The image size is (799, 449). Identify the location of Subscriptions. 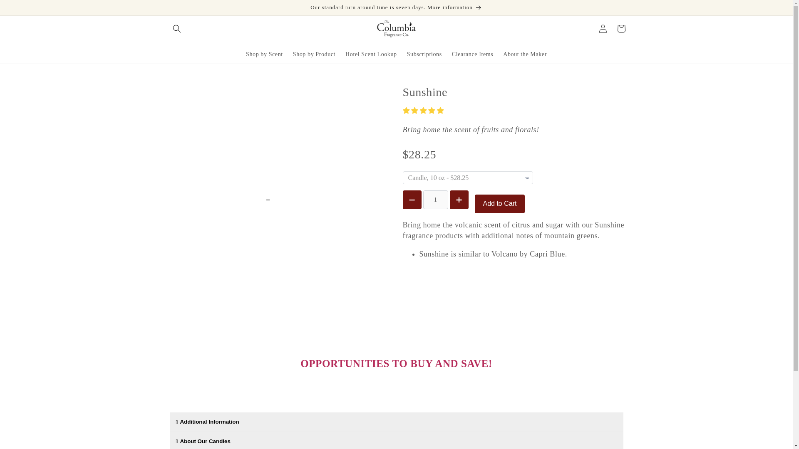
(424, 54).